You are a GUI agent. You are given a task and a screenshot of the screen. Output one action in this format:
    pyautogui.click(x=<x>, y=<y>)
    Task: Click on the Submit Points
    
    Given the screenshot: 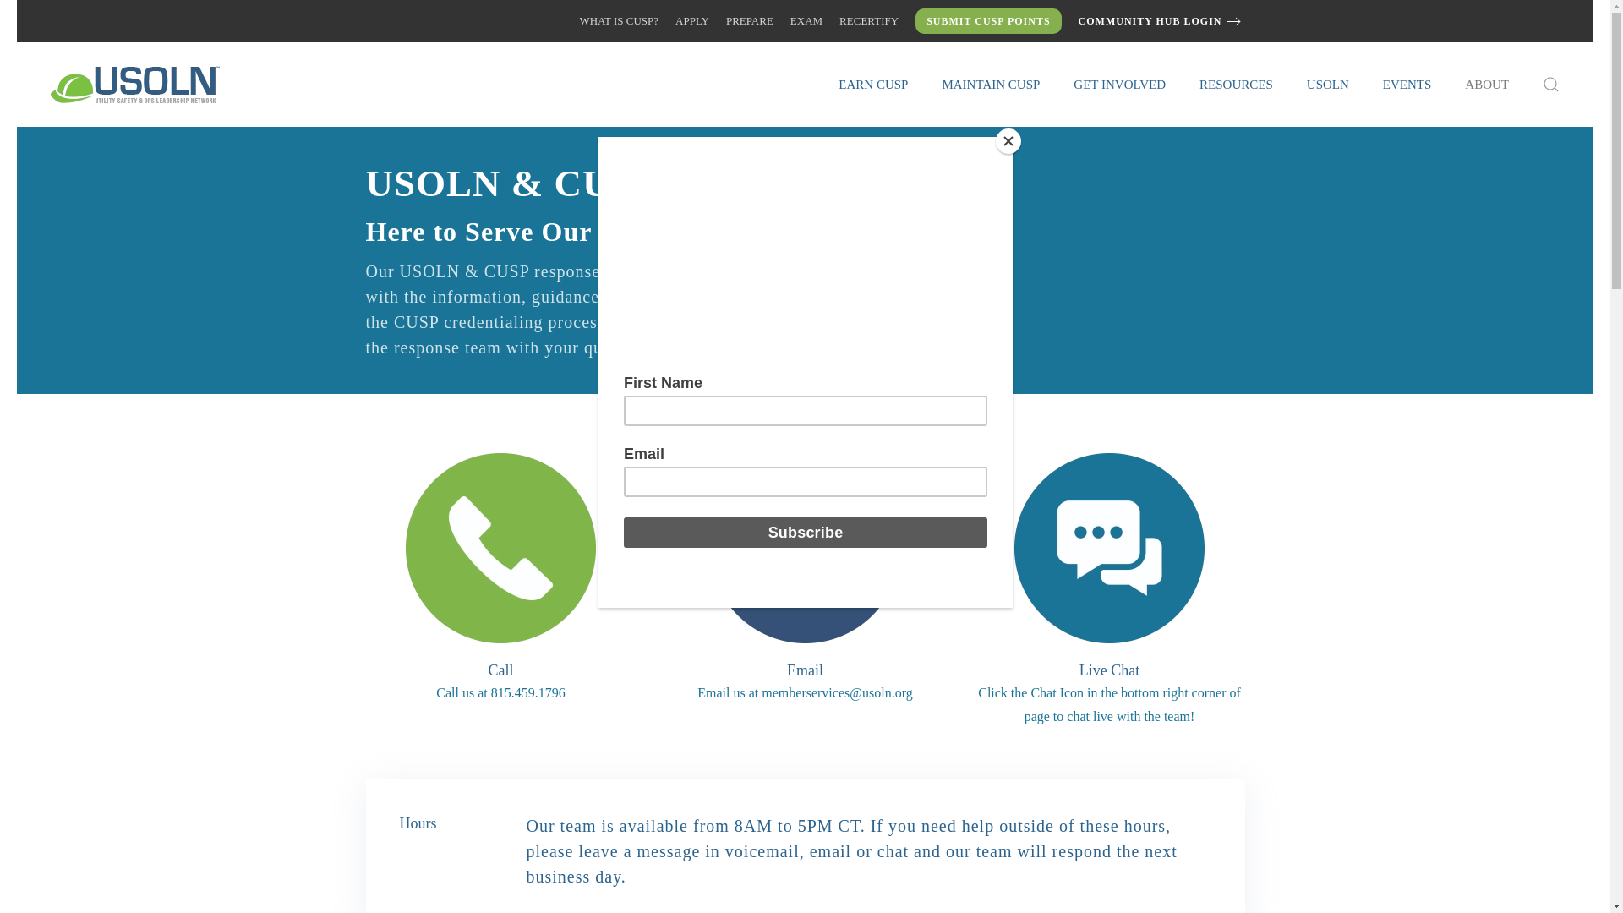 What is the action you would take?
    pyautogui.click(x=987, y=20)
    